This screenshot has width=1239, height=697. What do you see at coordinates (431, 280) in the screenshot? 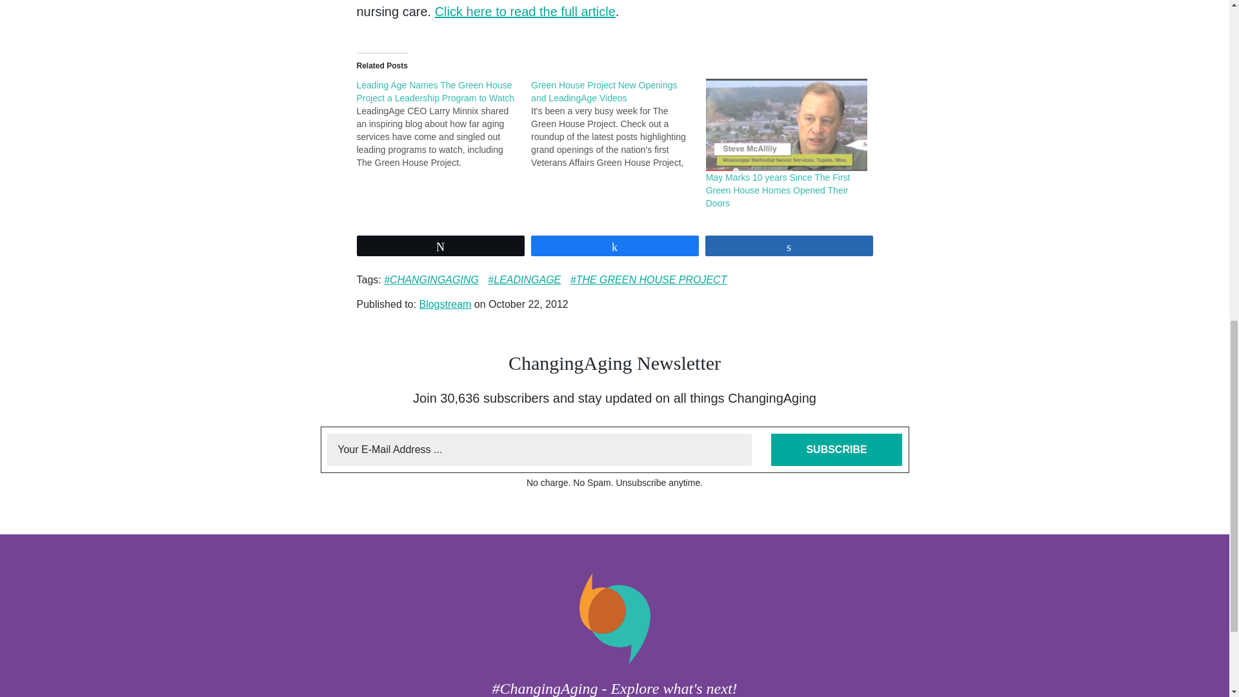
I see `CHANGINGAGING` at bounding box center [431, 280].